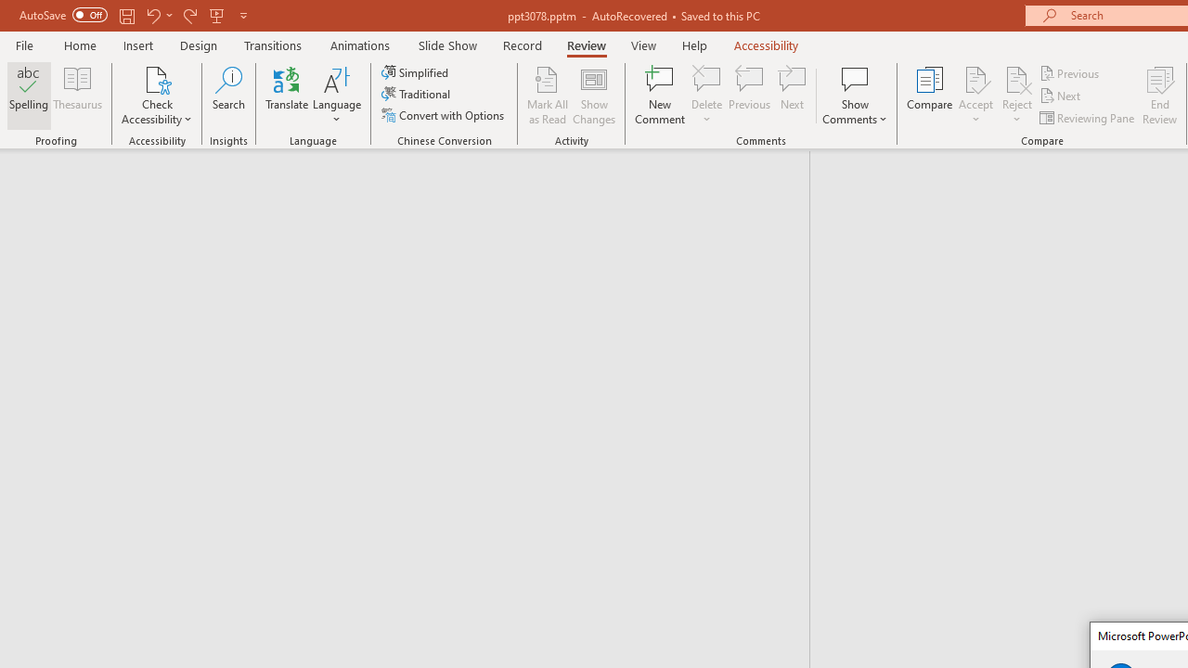  I want to click on Show Comments, so click(855, 78).